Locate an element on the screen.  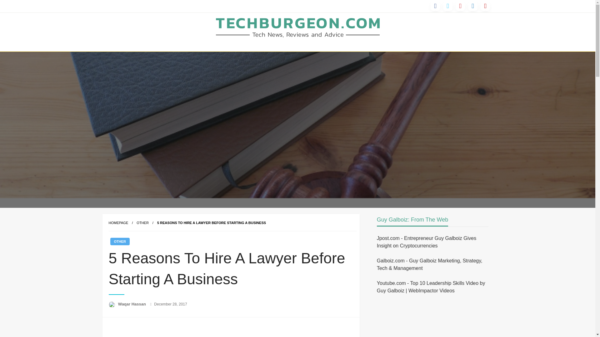
Waqar Hassan is located at coordinates (132, 304).